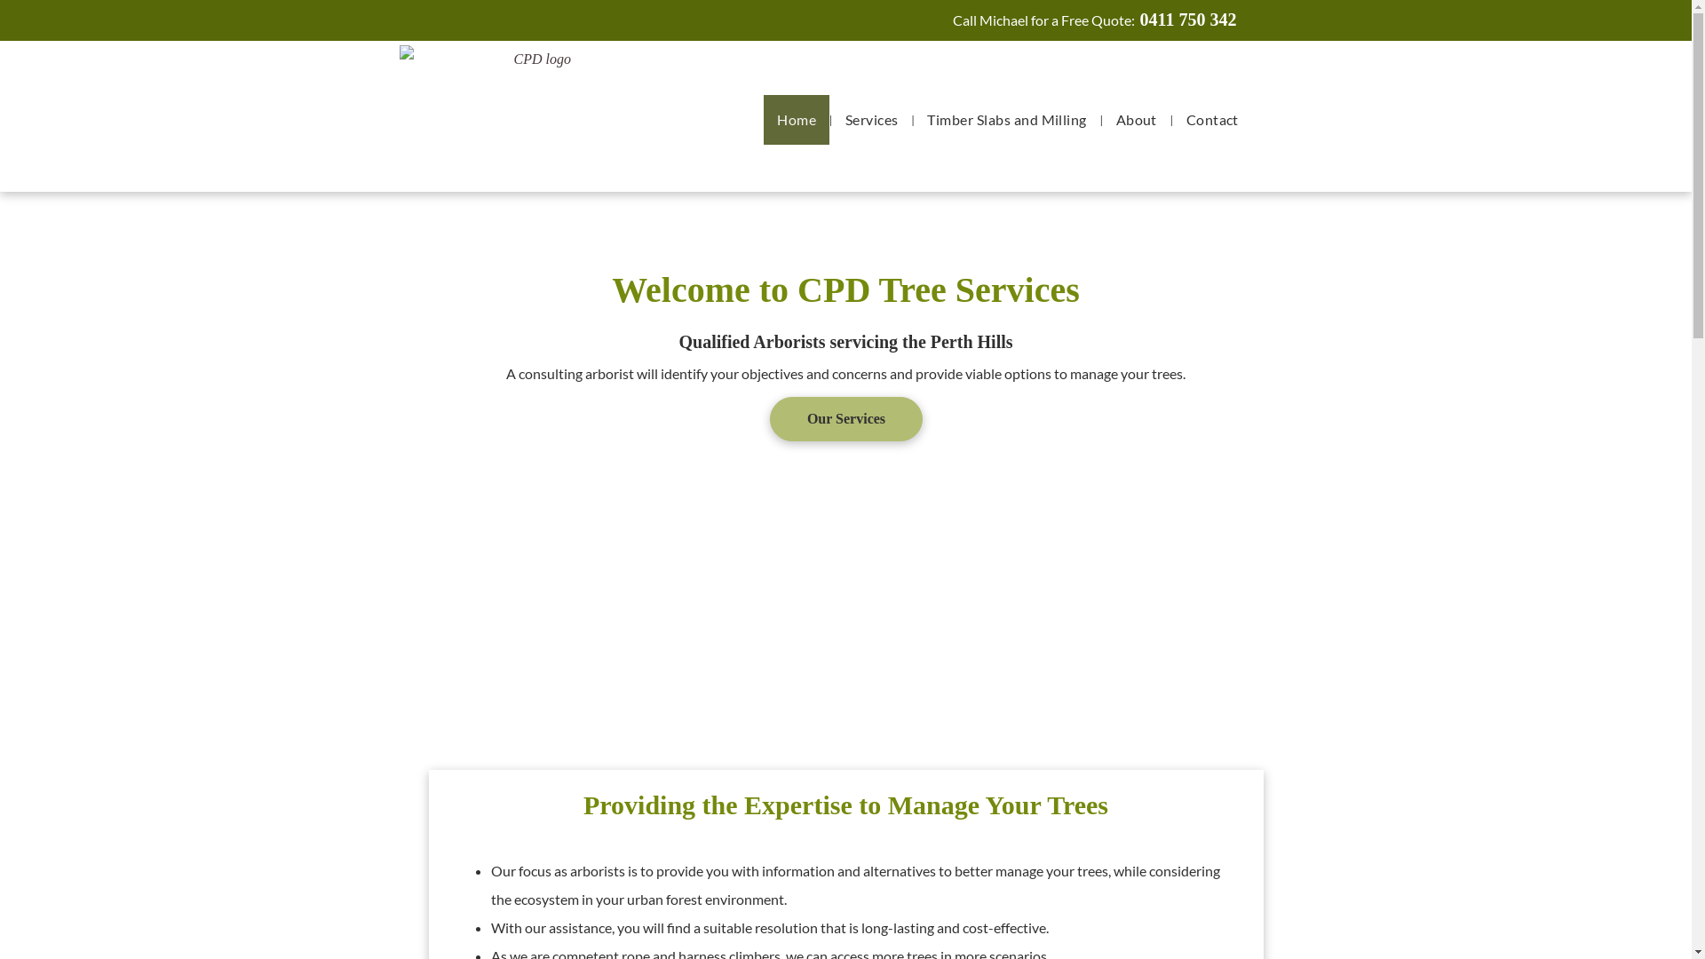 This screenshot has height=959, width=1705. What do you see at coordinates (1213, 120) in the screenshot?
I see `Contact` at bounding box center [1213, 120].